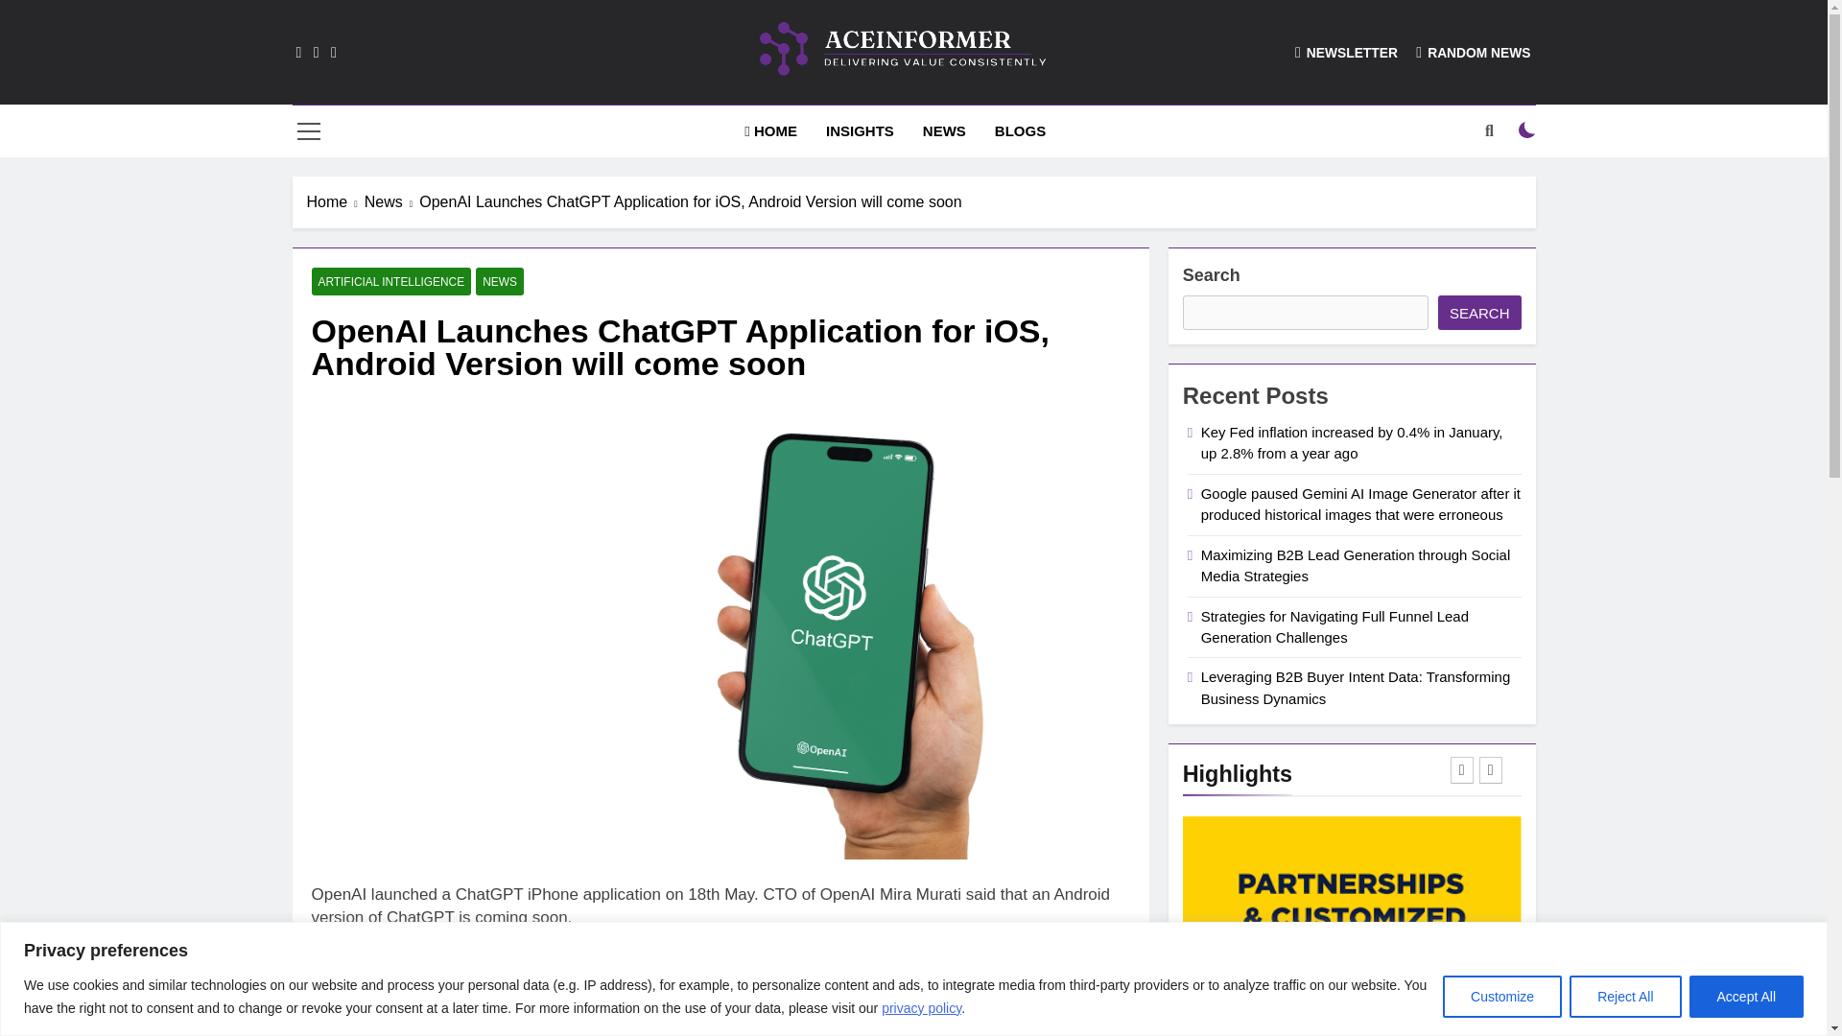  I want to click on Accept All, so click(1746, 996).